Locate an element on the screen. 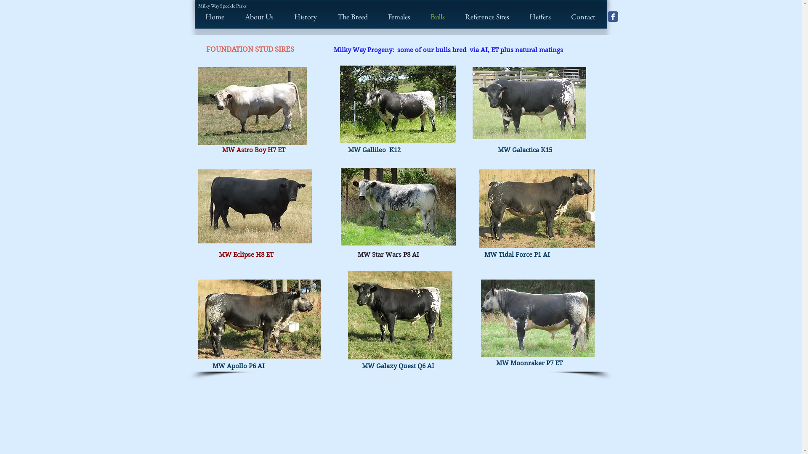 The height and width of the screenshot is (454, 808). Contact is located at coordinates (580, 17).